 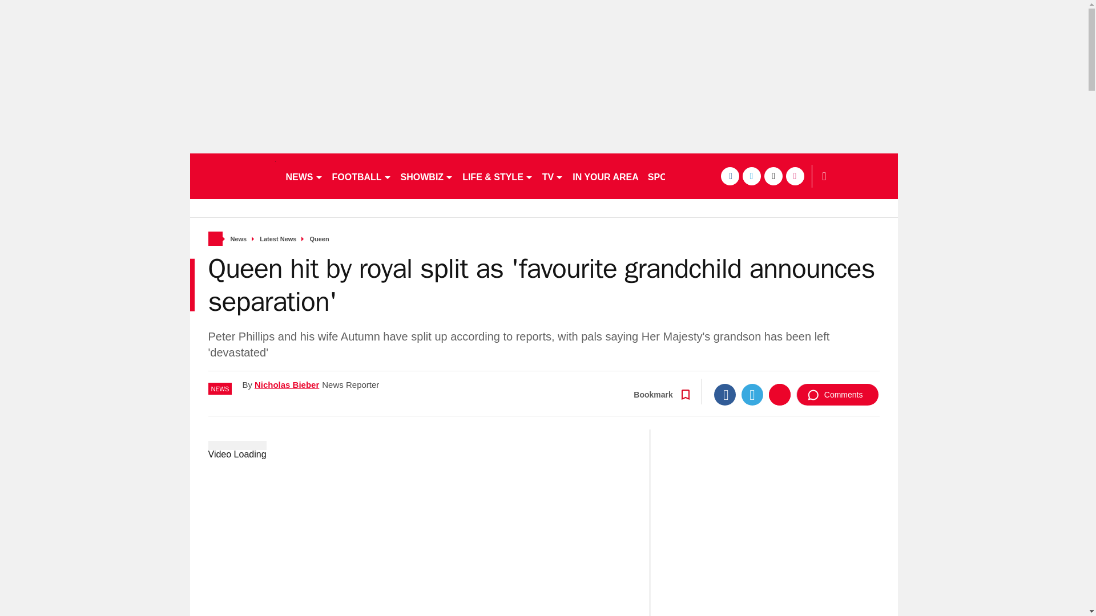 I want to click on facebook, so click(x=730, y=176).